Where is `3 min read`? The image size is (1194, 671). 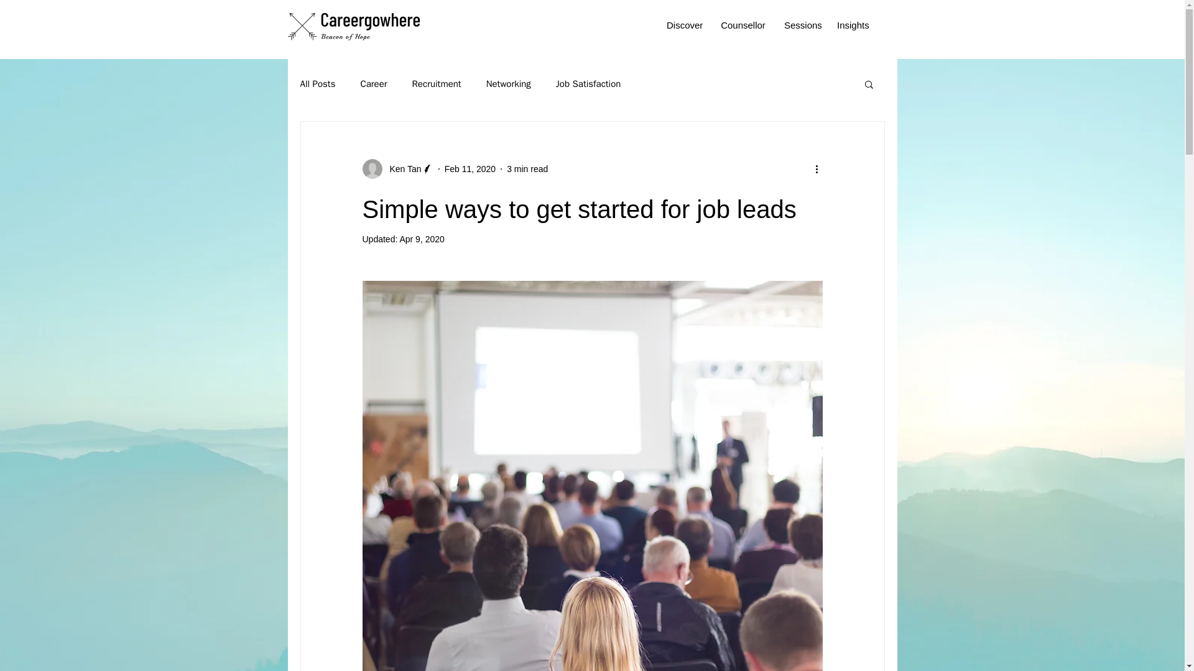 3 min read is located at coordinates (527, 168).